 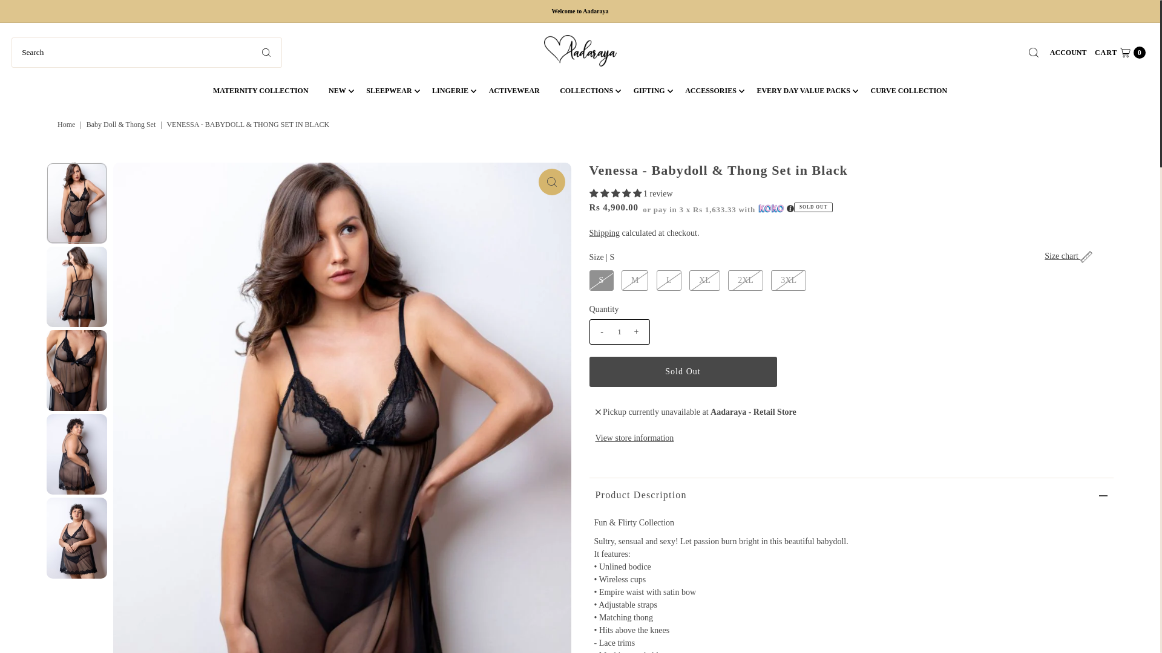 What do you see at coordinates (260, 91) in the screenshot?
I see `MATERNITY COLLECTION` at bounding box center [260, 91].